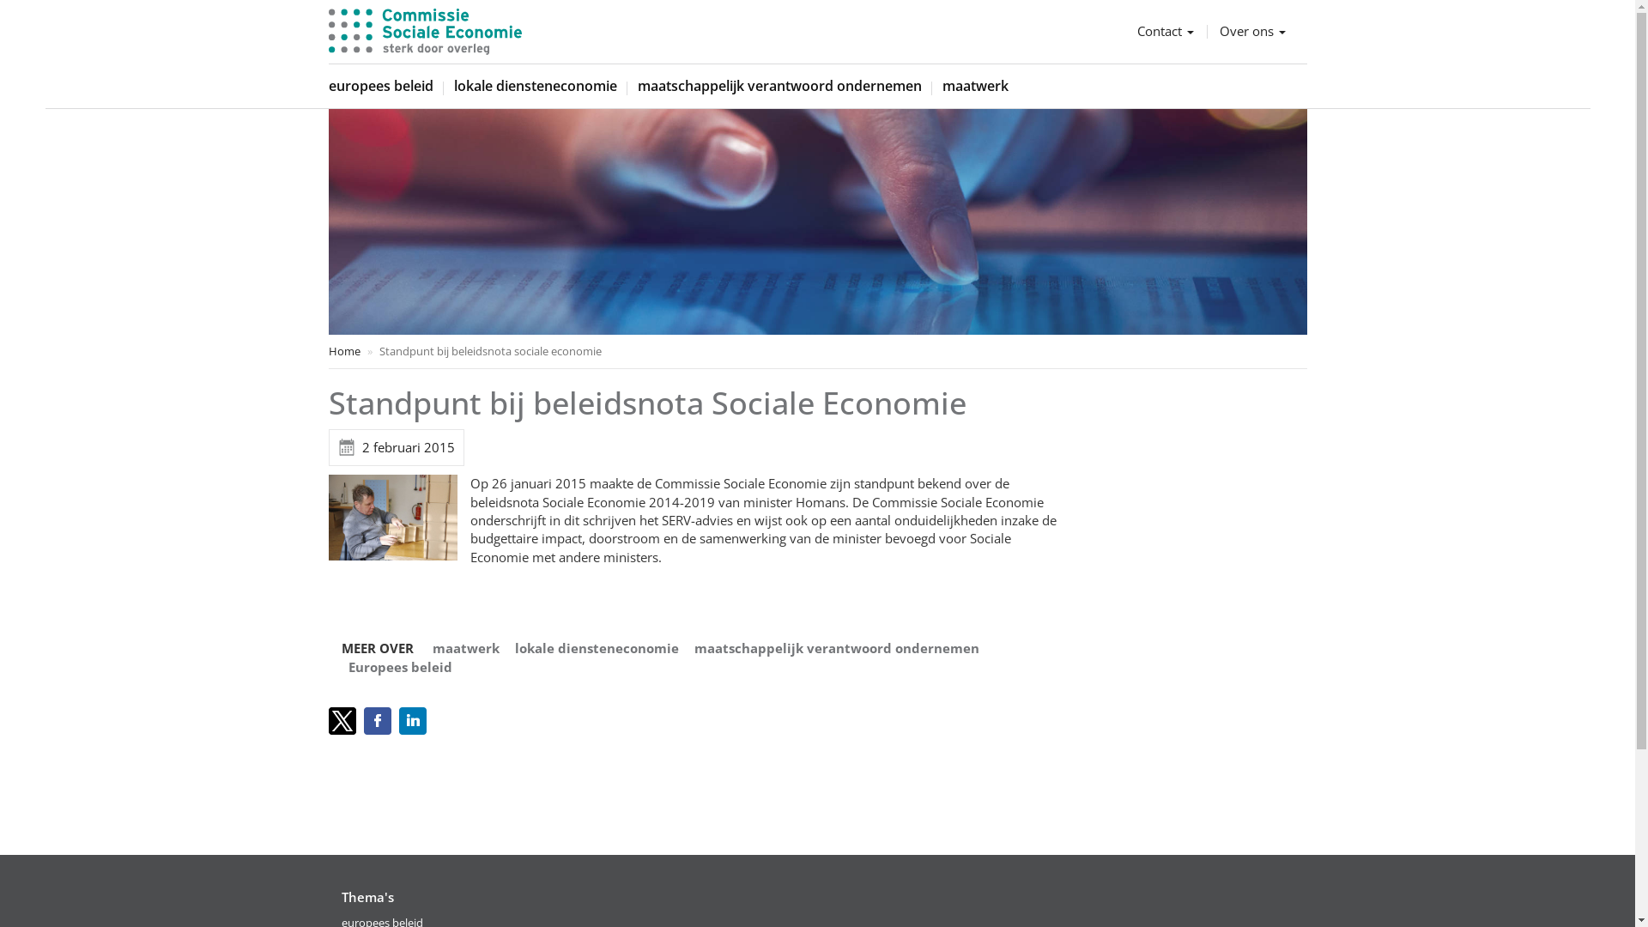 Image resolution: width=1648 pixels, height=927 pixels. What do you see at coordinates (380, 86) in the screenshot?
I see `europees beleid` at bounding box center [380, 86].